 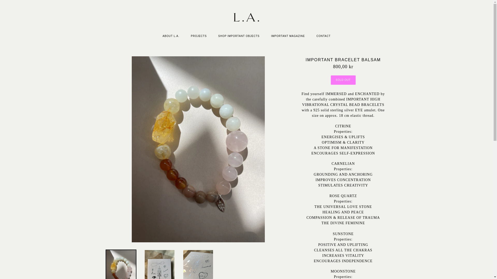 I want to click on PROJECTS, so click(x=198, y=36).